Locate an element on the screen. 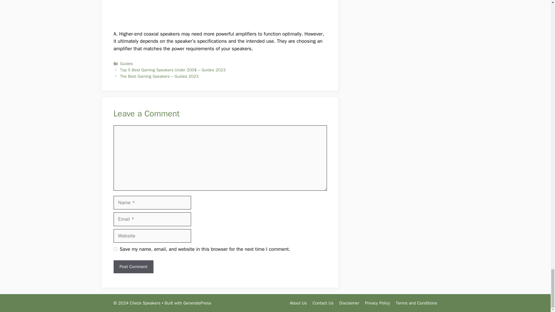  Guides is located at coordinates (127, 63).